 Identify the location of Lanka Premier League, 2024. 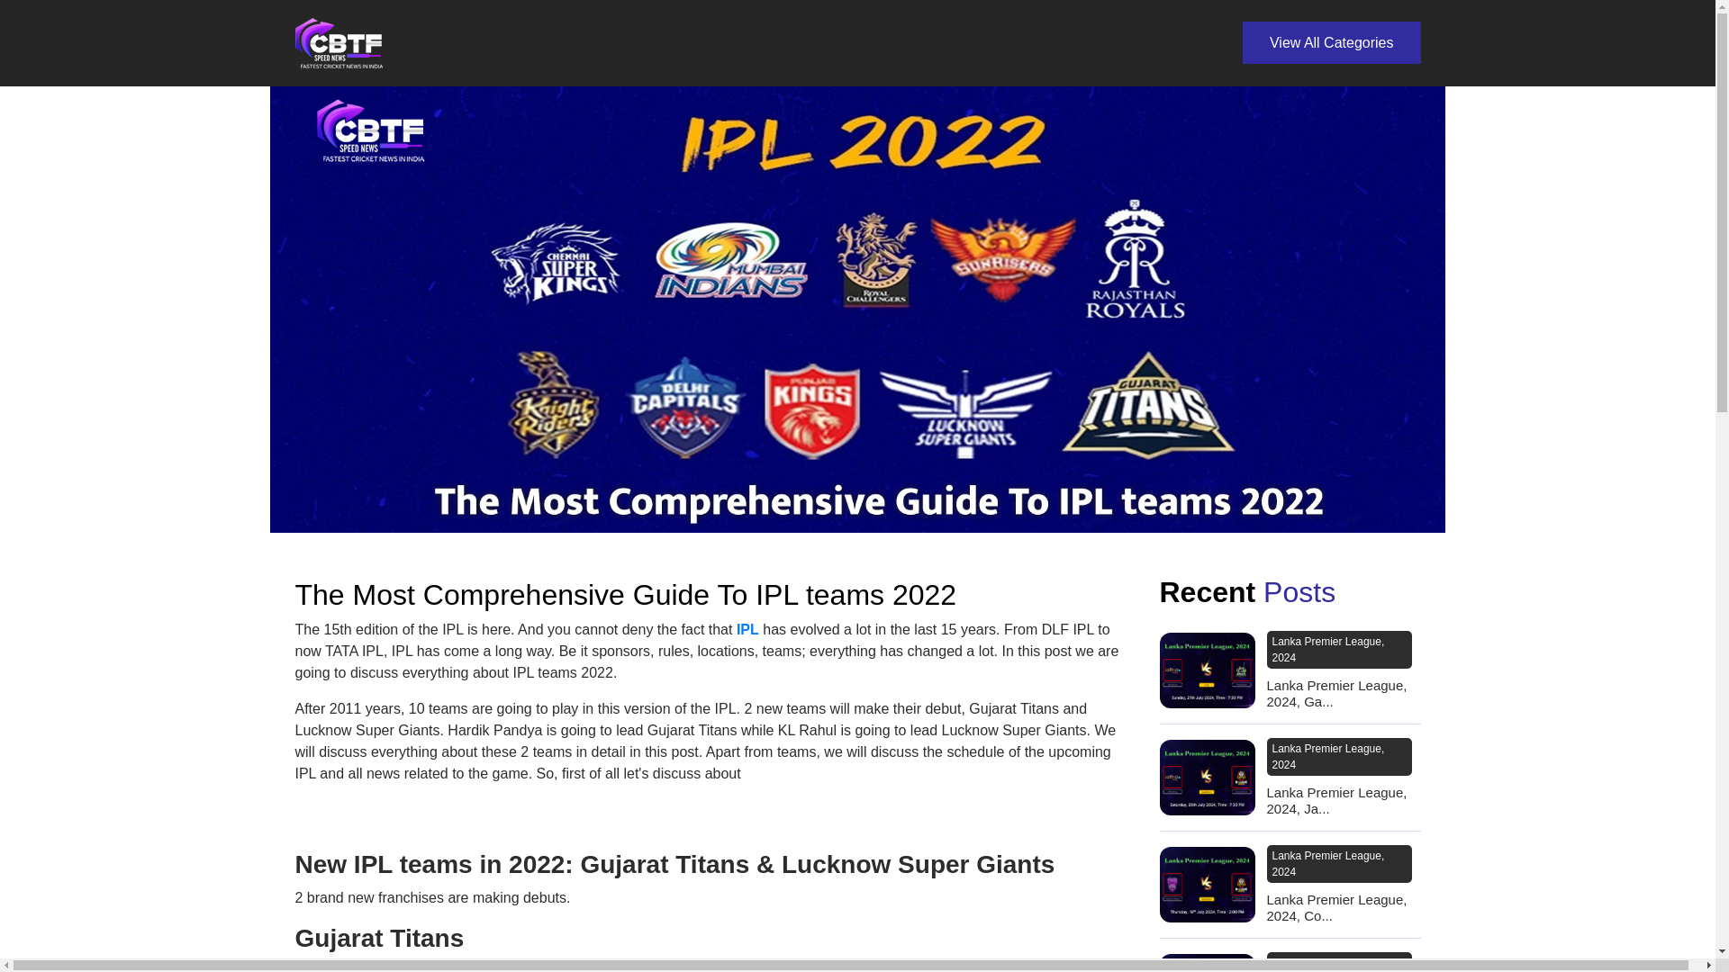
(1338, 756).